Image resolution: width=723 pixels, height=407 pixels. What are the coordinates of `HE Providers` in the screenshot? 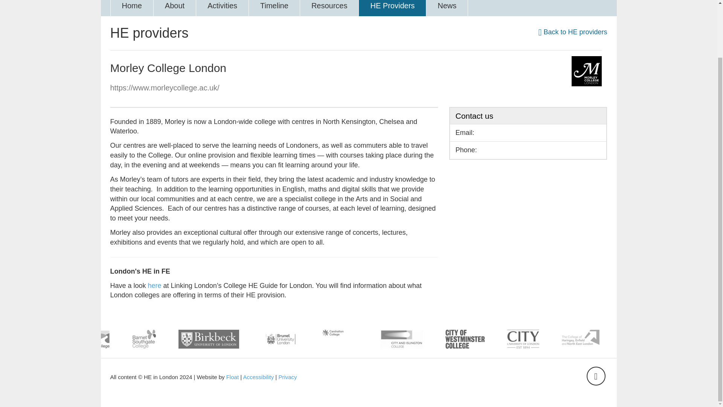 It's located at (392, 8).